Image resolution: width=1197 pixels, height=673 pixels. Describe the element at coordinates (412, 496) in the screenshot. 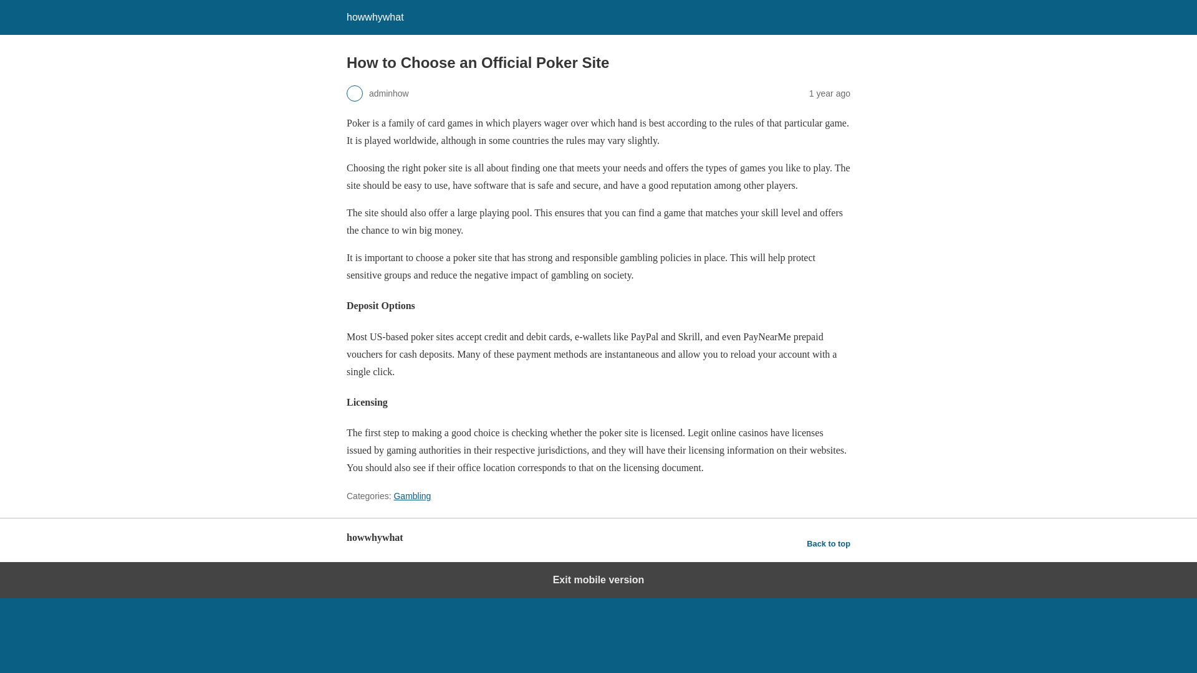

I see `Gambling` at that location.